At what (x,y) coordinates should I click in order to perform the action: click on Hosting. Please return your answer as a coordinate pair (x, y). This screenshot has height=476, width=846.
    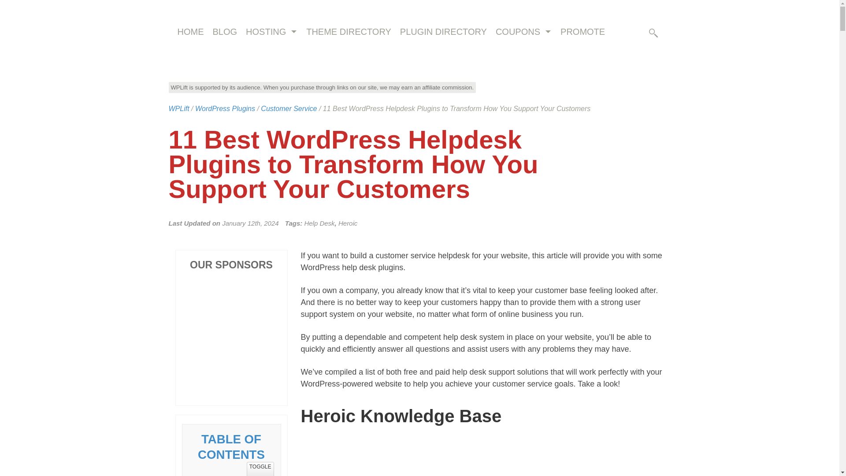
    Looking at the image, I should click on (266, 32).